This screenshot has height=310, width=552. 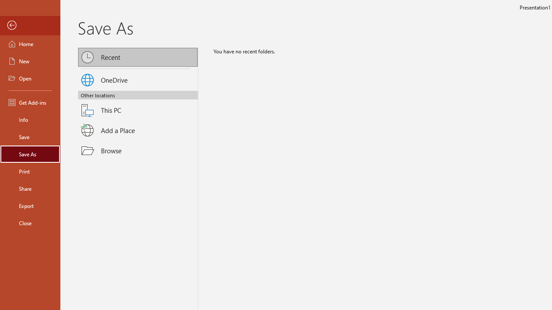 I want to click on Recent, so click(x=138, y=57).